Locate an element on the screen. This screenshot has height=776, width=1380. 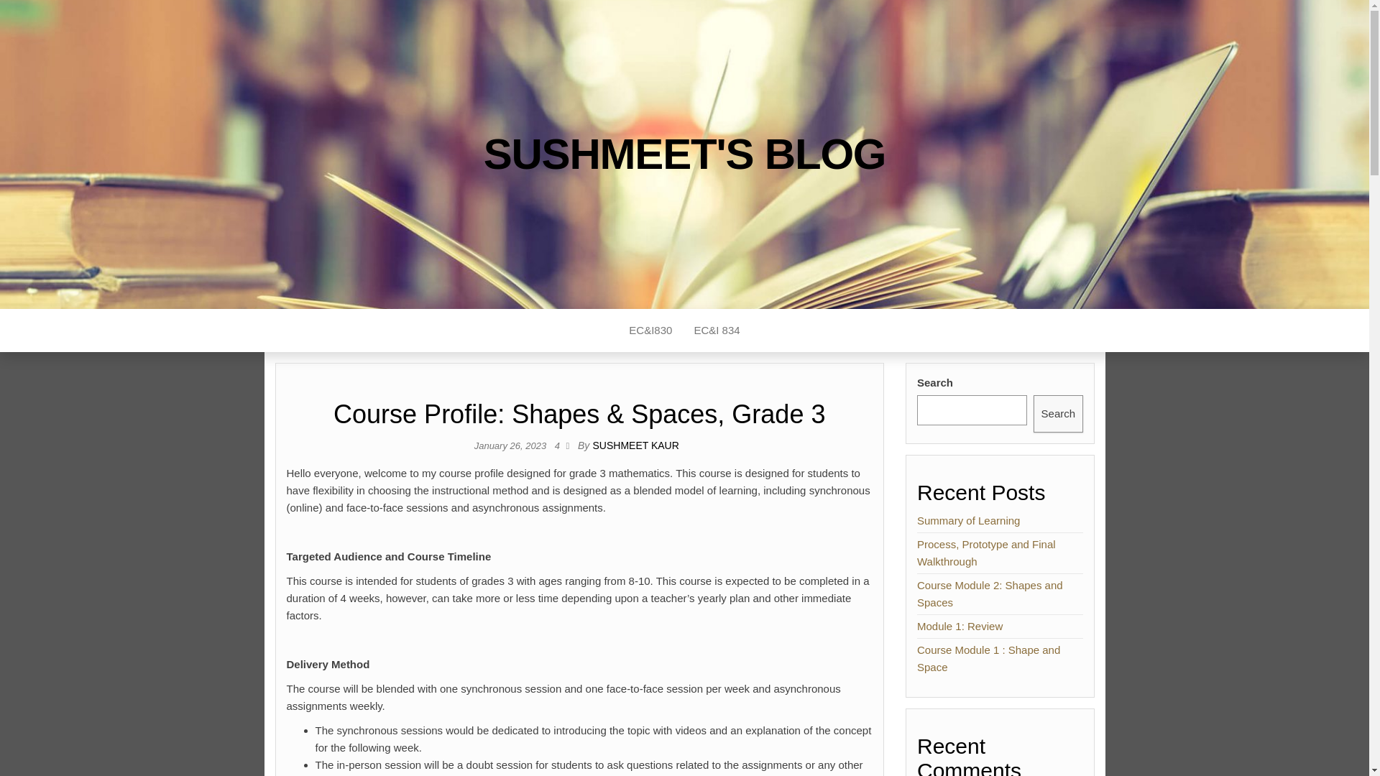
SUSHMEET KAUR is located at coordinates (635, 445).